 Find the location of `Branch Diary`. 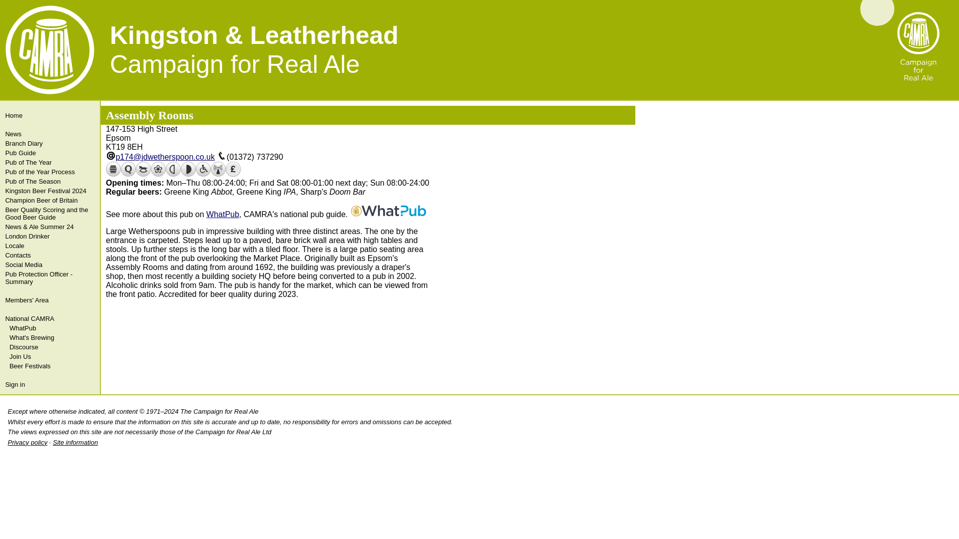

Branch Diary is located at coordinates (49, 143).